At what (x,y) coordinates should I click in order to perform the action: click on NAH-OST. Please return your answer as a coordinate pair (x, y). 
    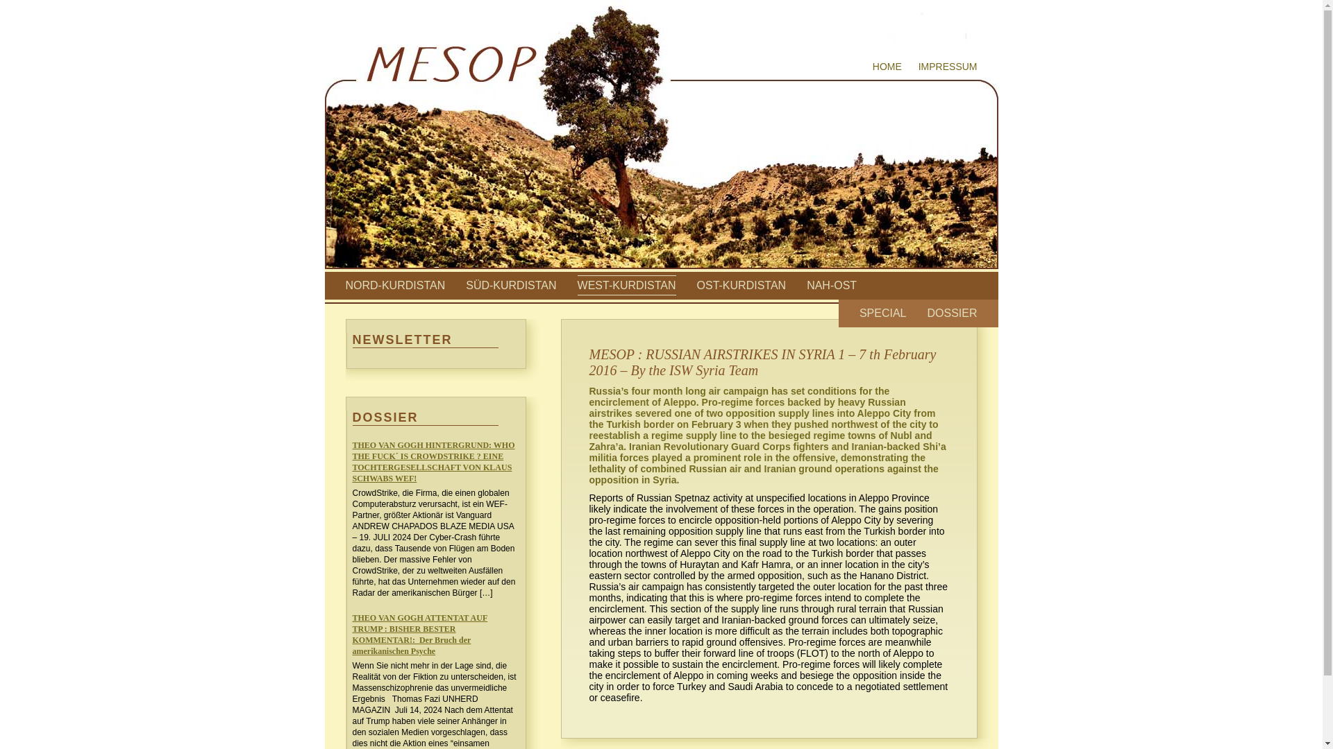
    Looking at the image, I should click on (832, 285).